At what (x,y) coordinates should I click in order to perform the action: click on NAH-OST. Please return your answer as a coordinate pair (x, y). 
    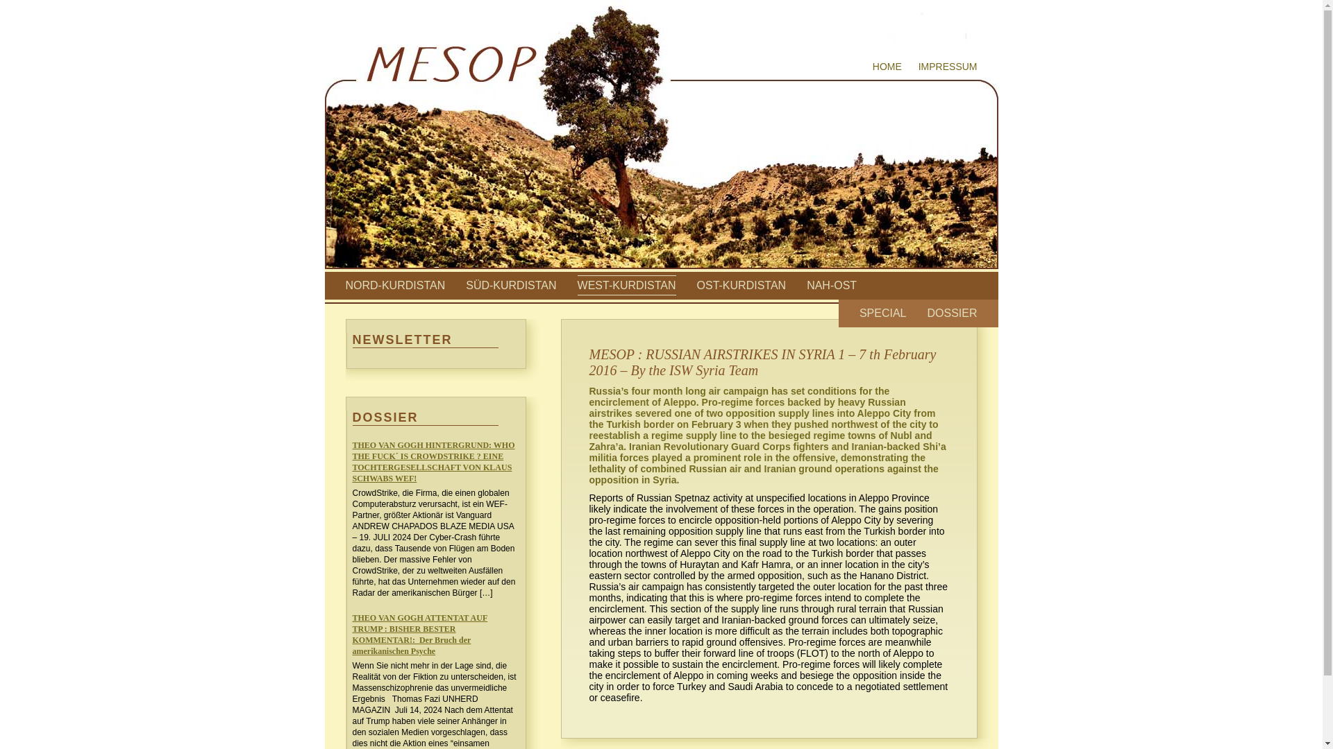
    Looking at the image, I should click on (832, 285).